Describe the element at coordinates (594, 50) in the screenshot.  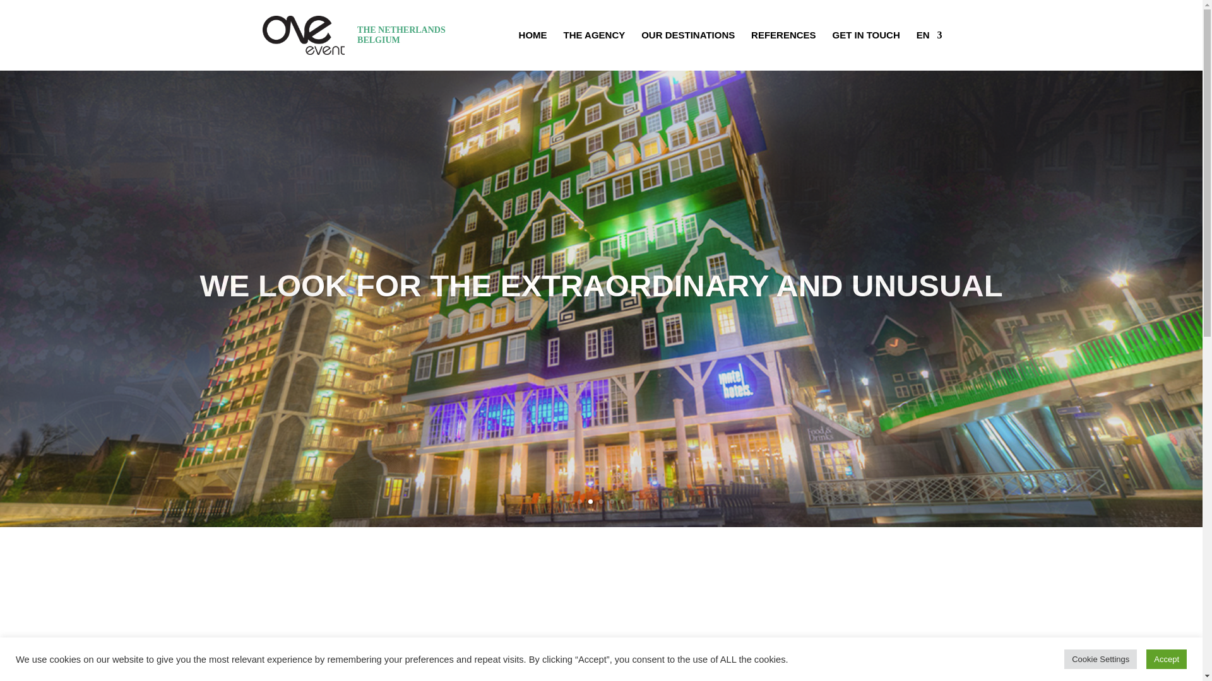
I see `THE AGENCY` at that location.